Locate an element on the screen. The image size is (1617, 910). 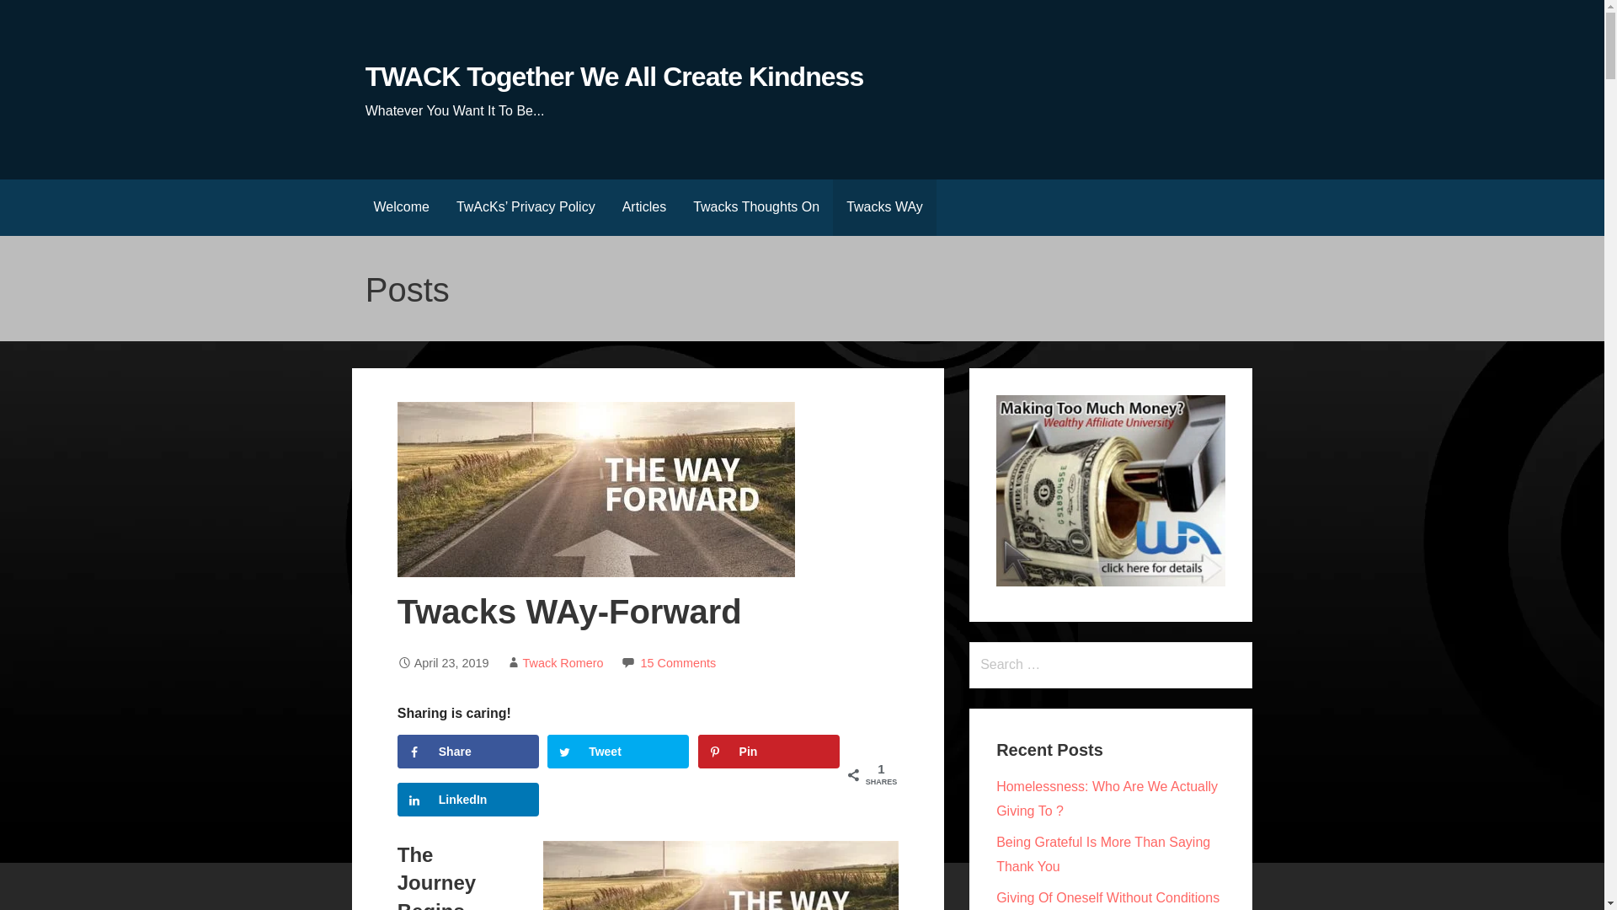
Twacks Thoughts On is located at coordinates (755, 207).